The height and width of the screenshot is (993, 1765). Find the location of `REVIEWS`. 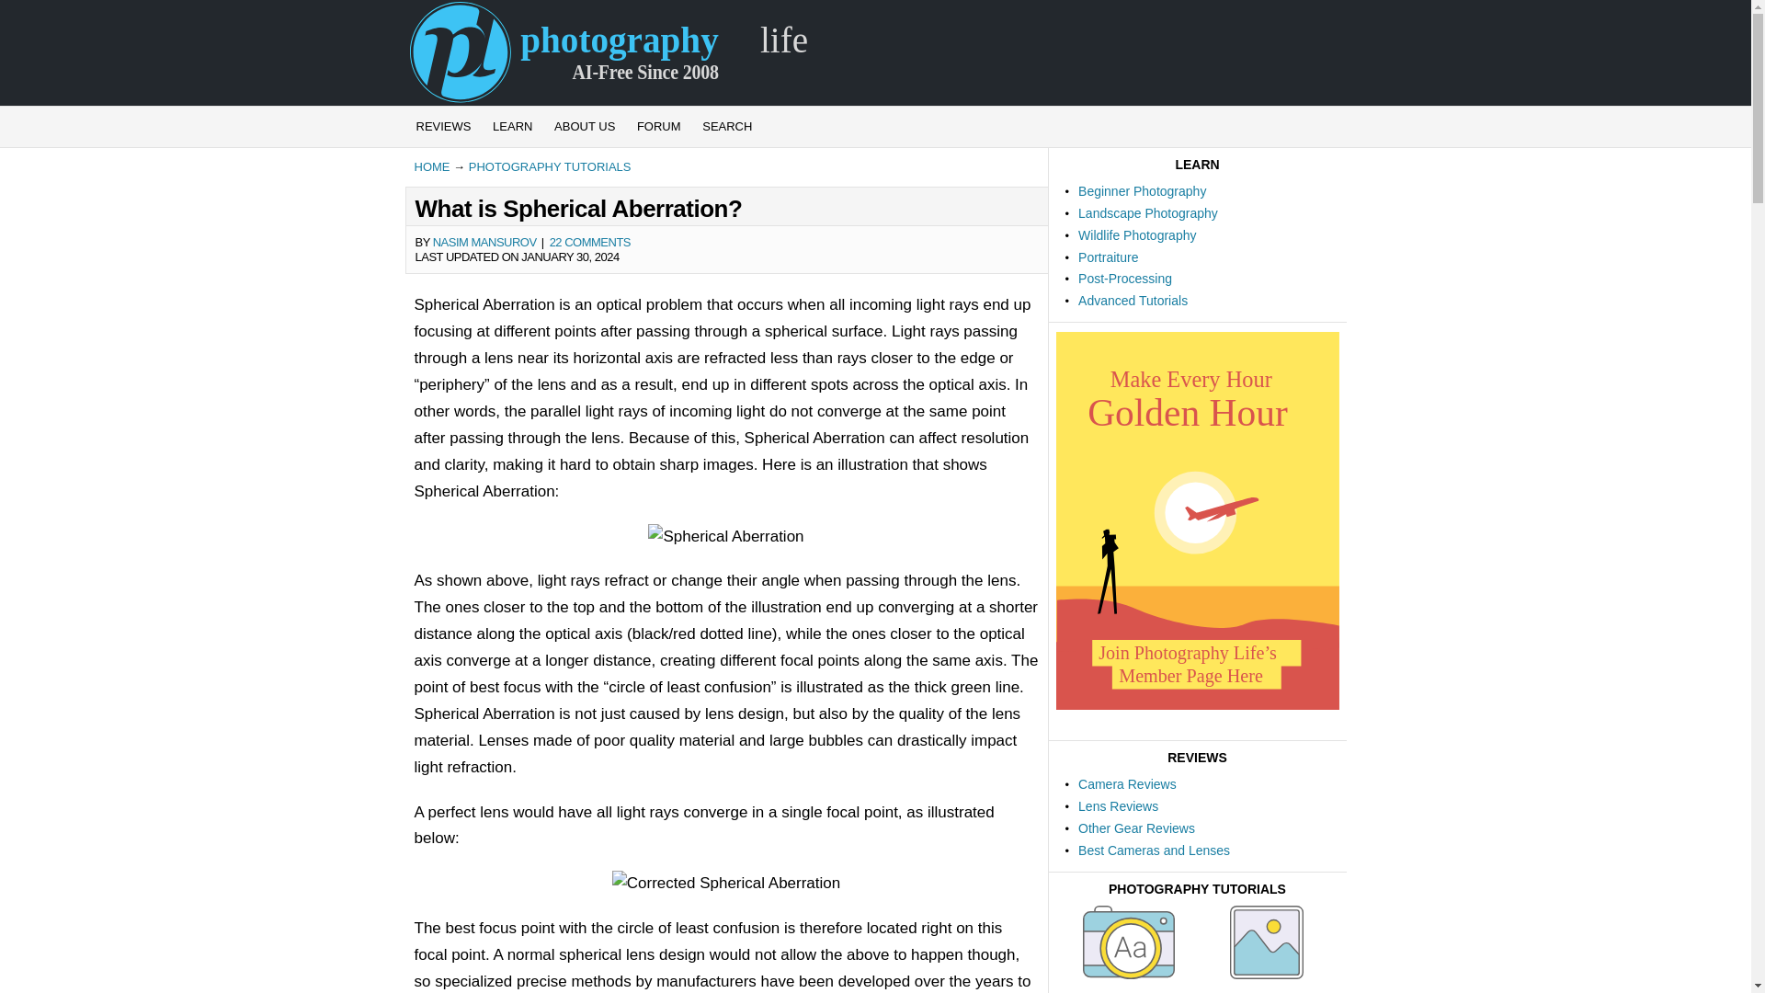

REVIEWS is located at coordinates (443, 126).